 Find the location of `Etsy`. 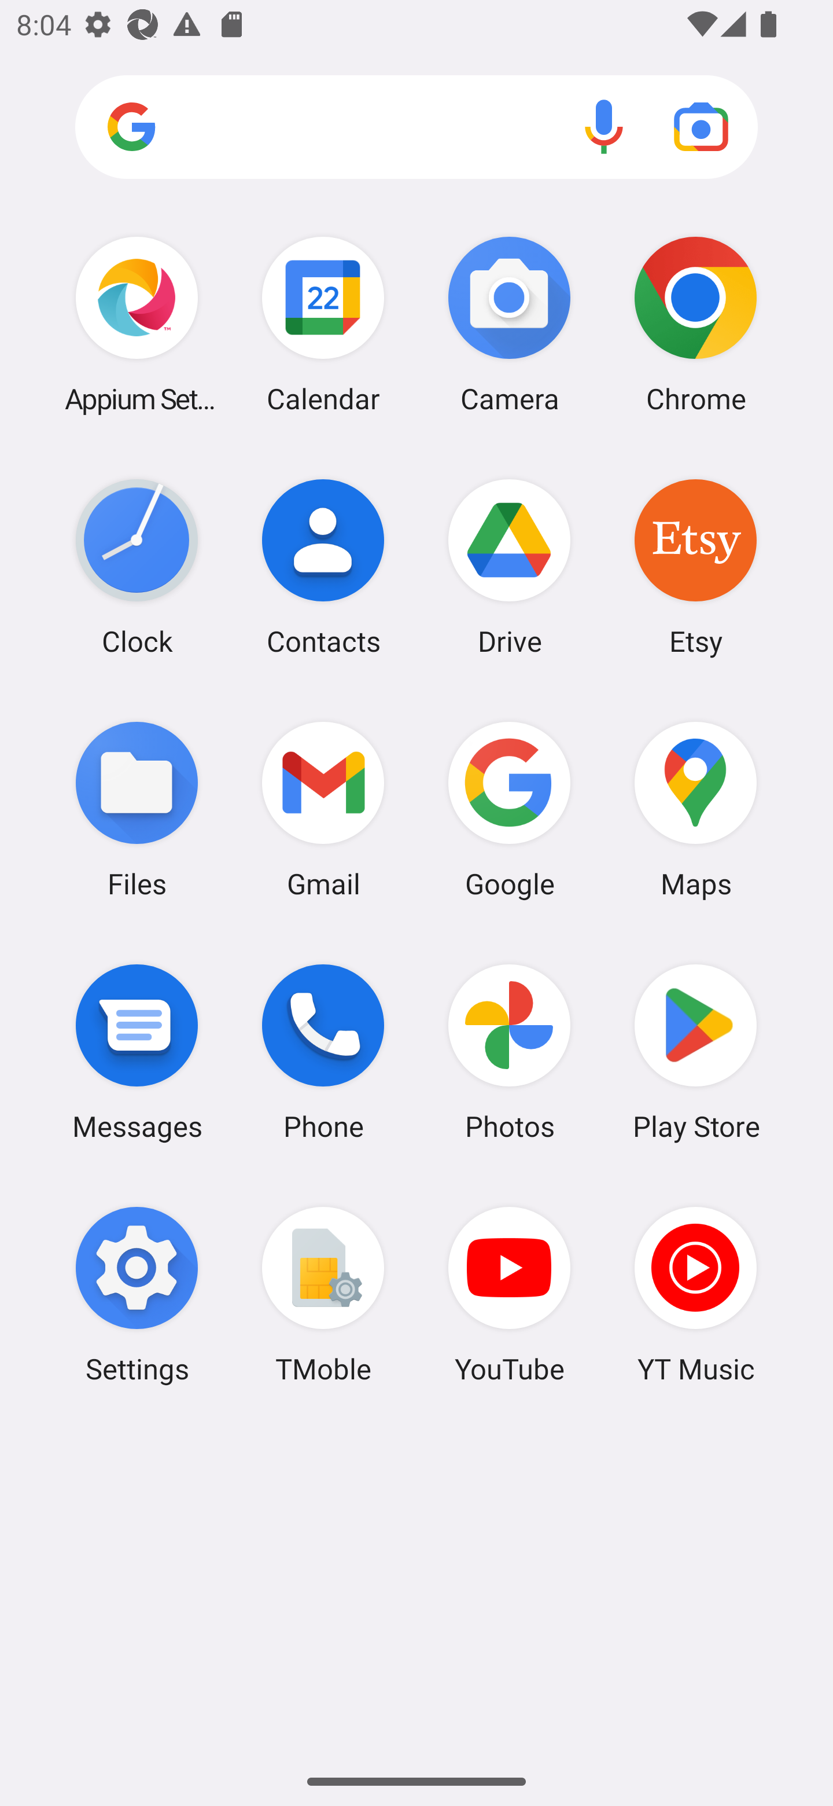

Etsy is located at coordinates (695, 567).